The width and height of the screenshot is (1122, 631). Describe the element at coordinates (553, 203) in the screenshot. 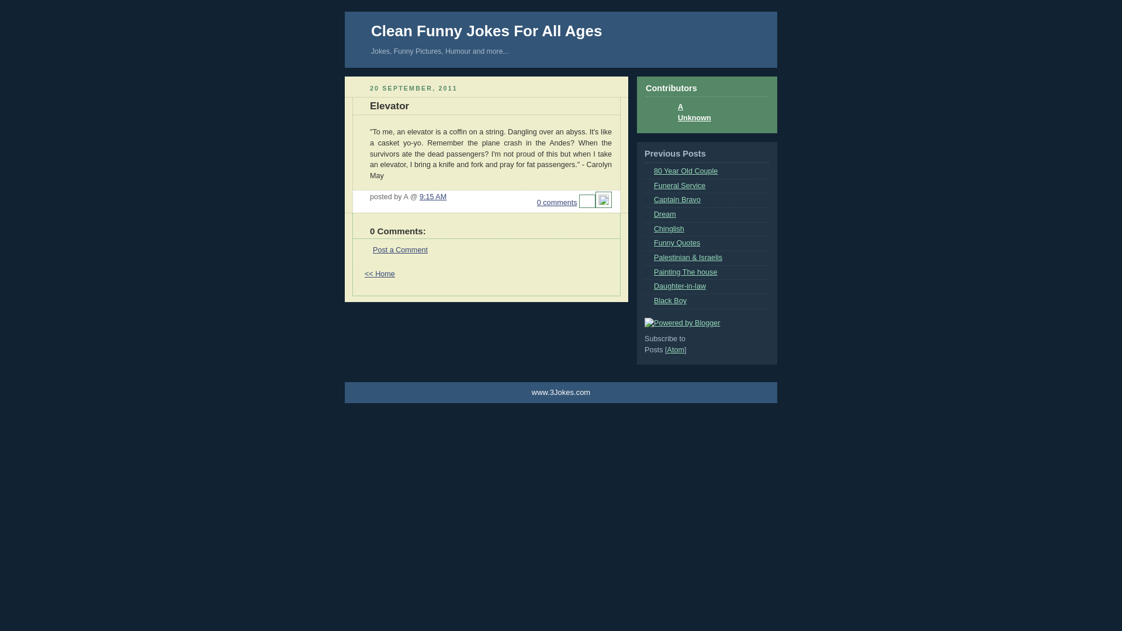

I see `0 comments` at that location.